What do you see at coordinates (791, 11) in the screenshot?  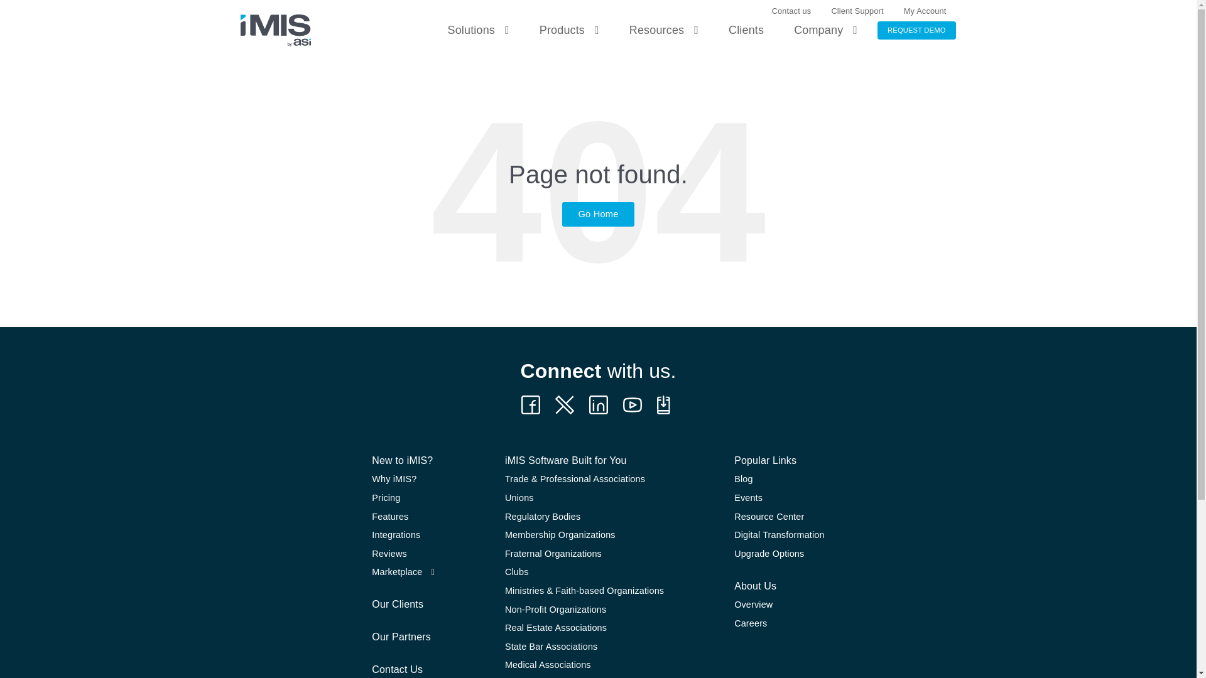 I see `Contact us` at bounding box center [791, 11].